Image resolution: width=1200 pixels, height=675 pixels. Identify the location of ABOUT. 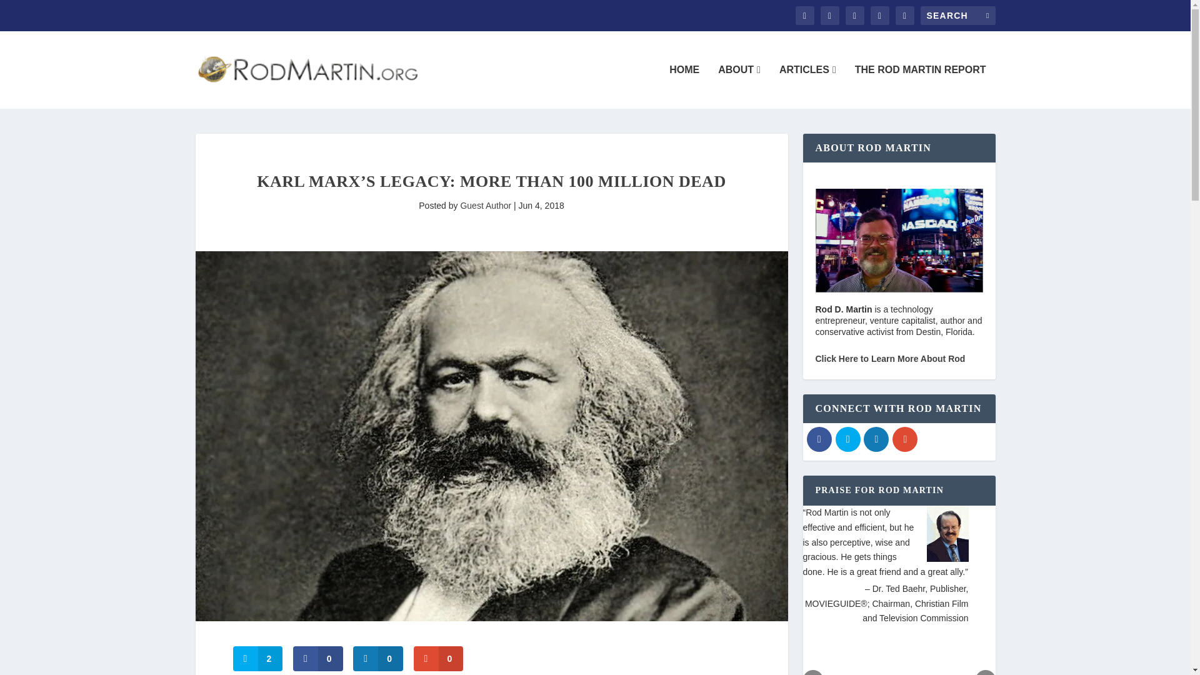
(739, 86).